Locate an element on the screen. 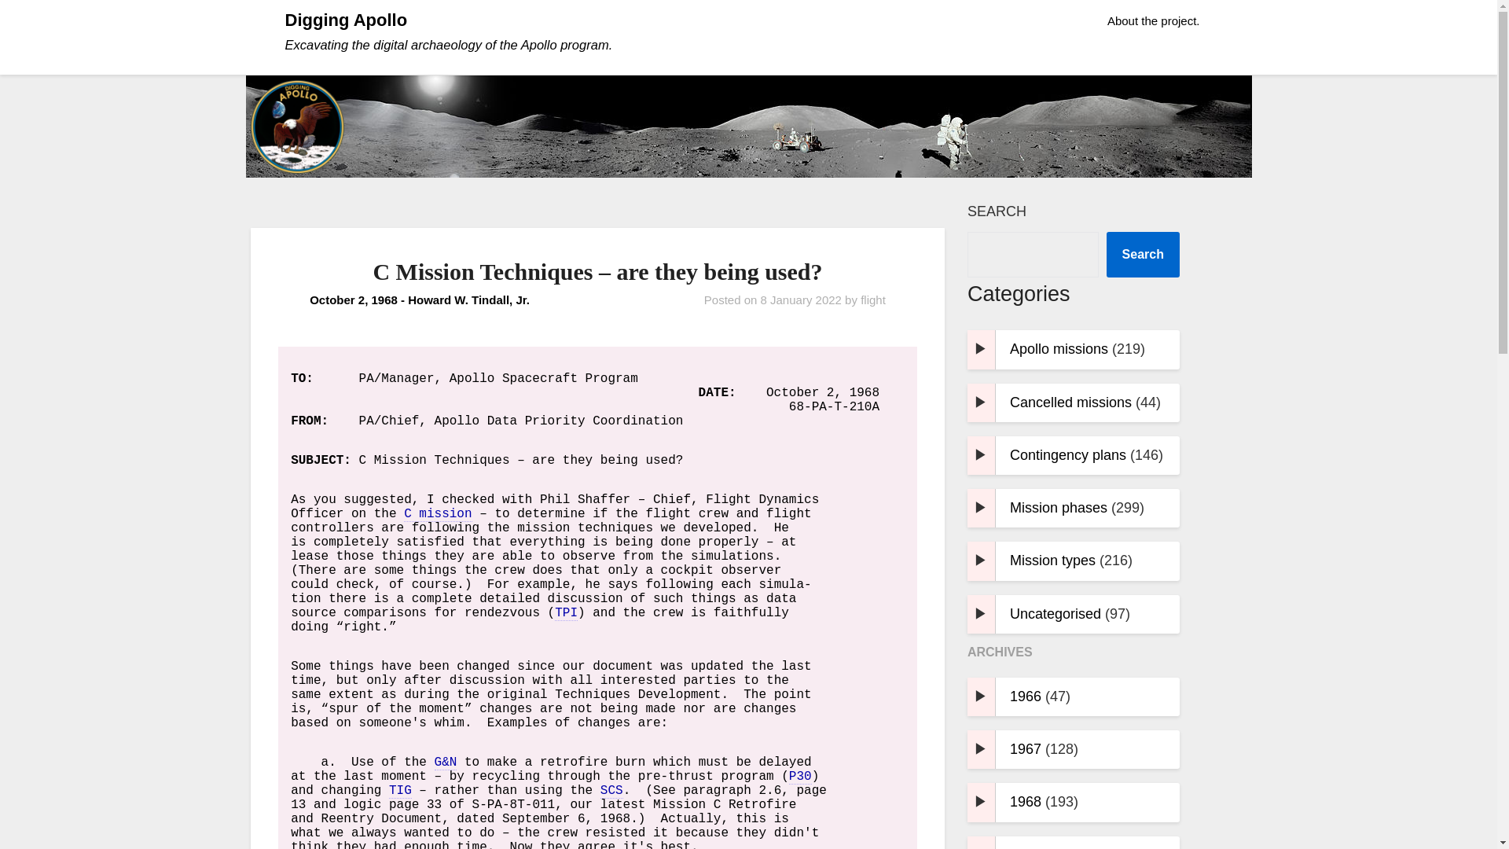 The height and width of the screenshot is (849, 1509). Program 30 is located at coordinates (800, 777).